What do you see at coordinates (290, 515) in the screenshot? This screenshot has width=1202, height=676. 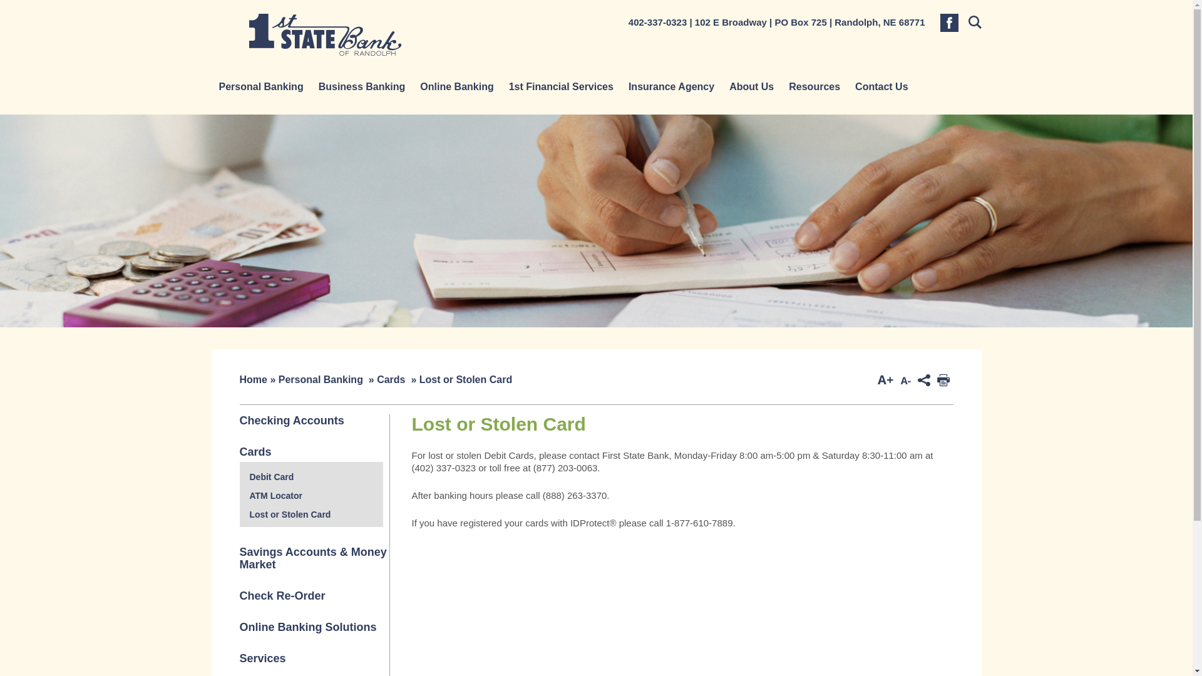 I see `Lost or Stolen Card` at bounding box center [290, 515].